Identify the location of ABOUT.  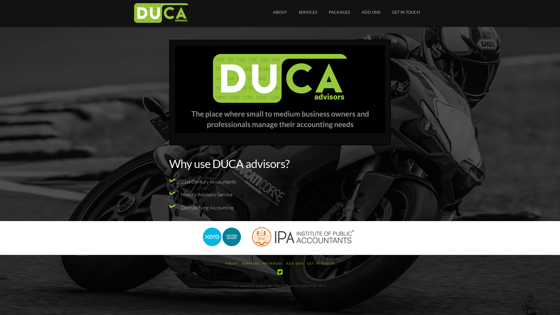
(280, 13).